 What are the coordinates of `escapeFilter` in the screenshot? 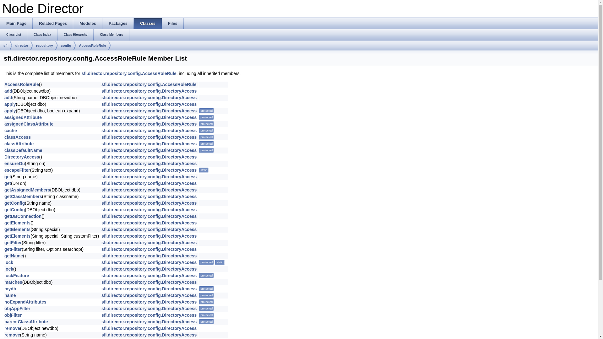 It's located at (17, 170).